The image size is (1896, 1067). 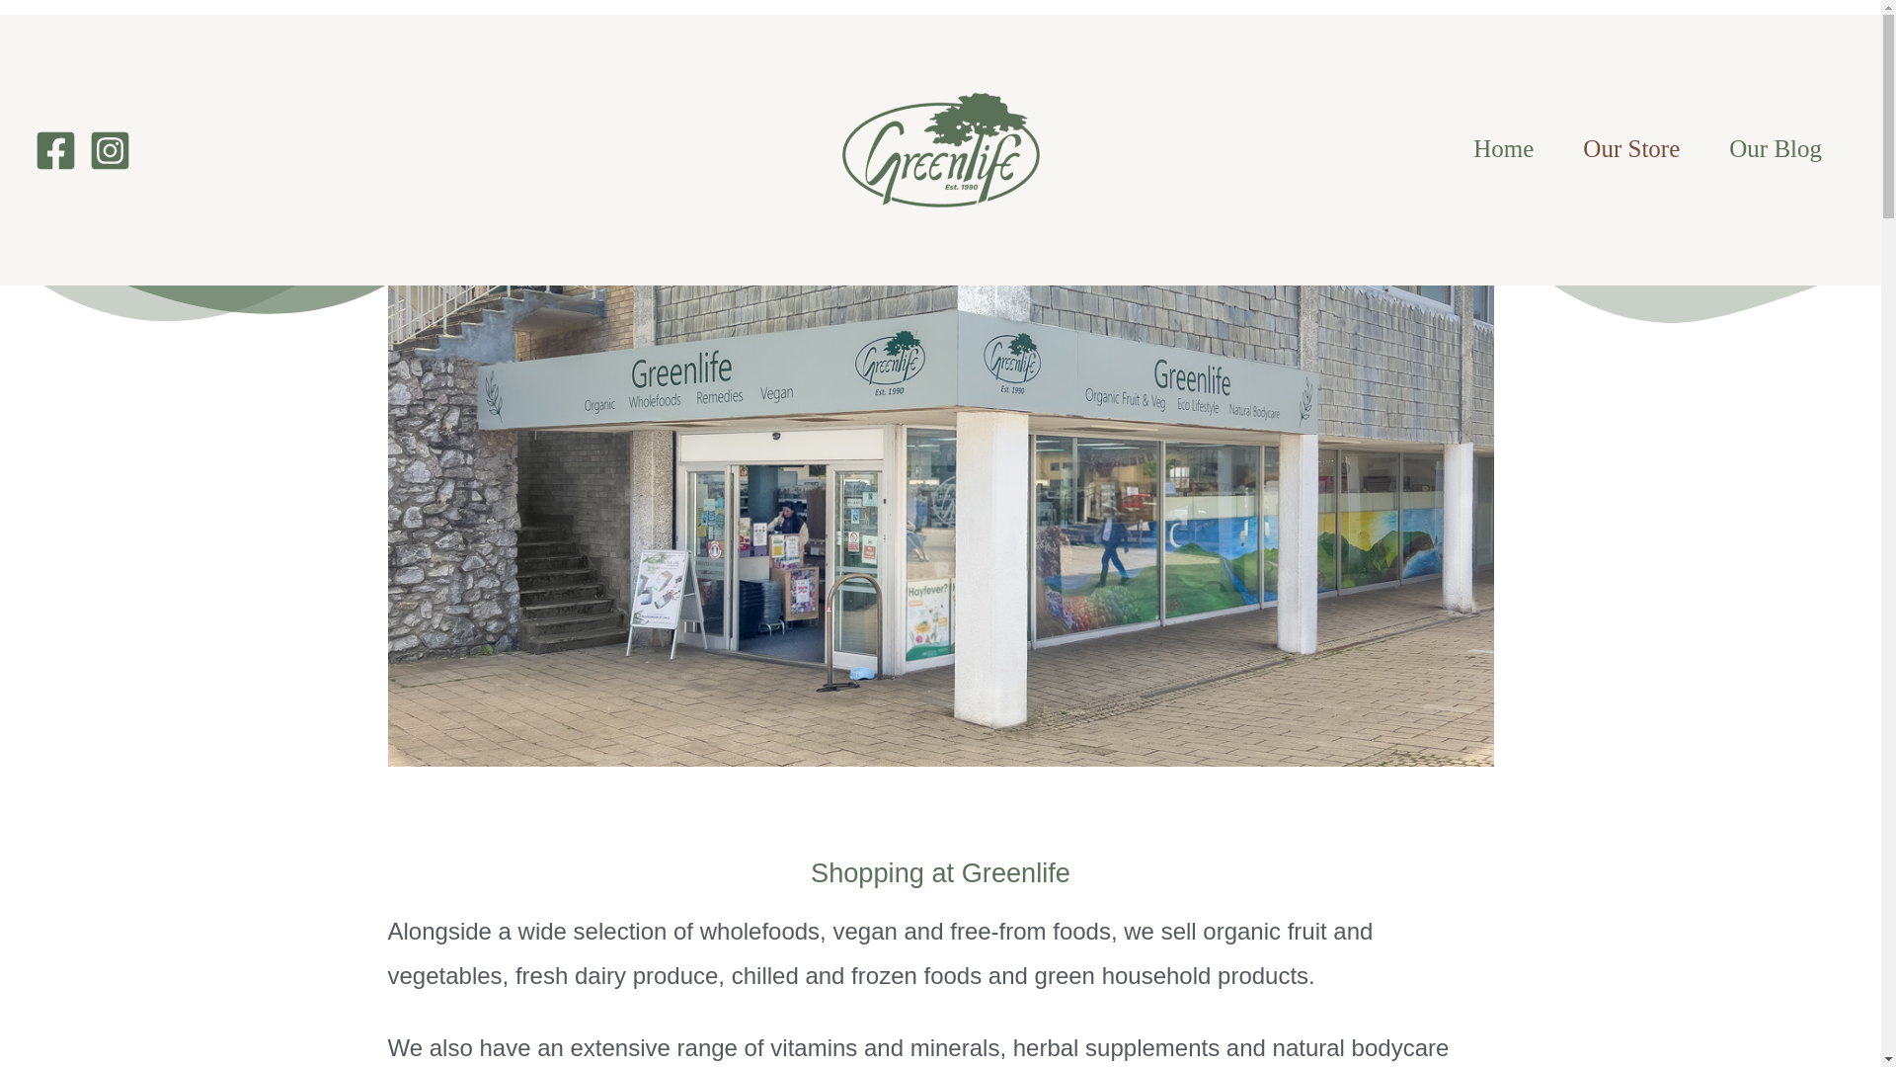 What do you see at coordinates (1631, 149) in the screenshot?
I see `Our Store` at bounding box center [1631, 149].